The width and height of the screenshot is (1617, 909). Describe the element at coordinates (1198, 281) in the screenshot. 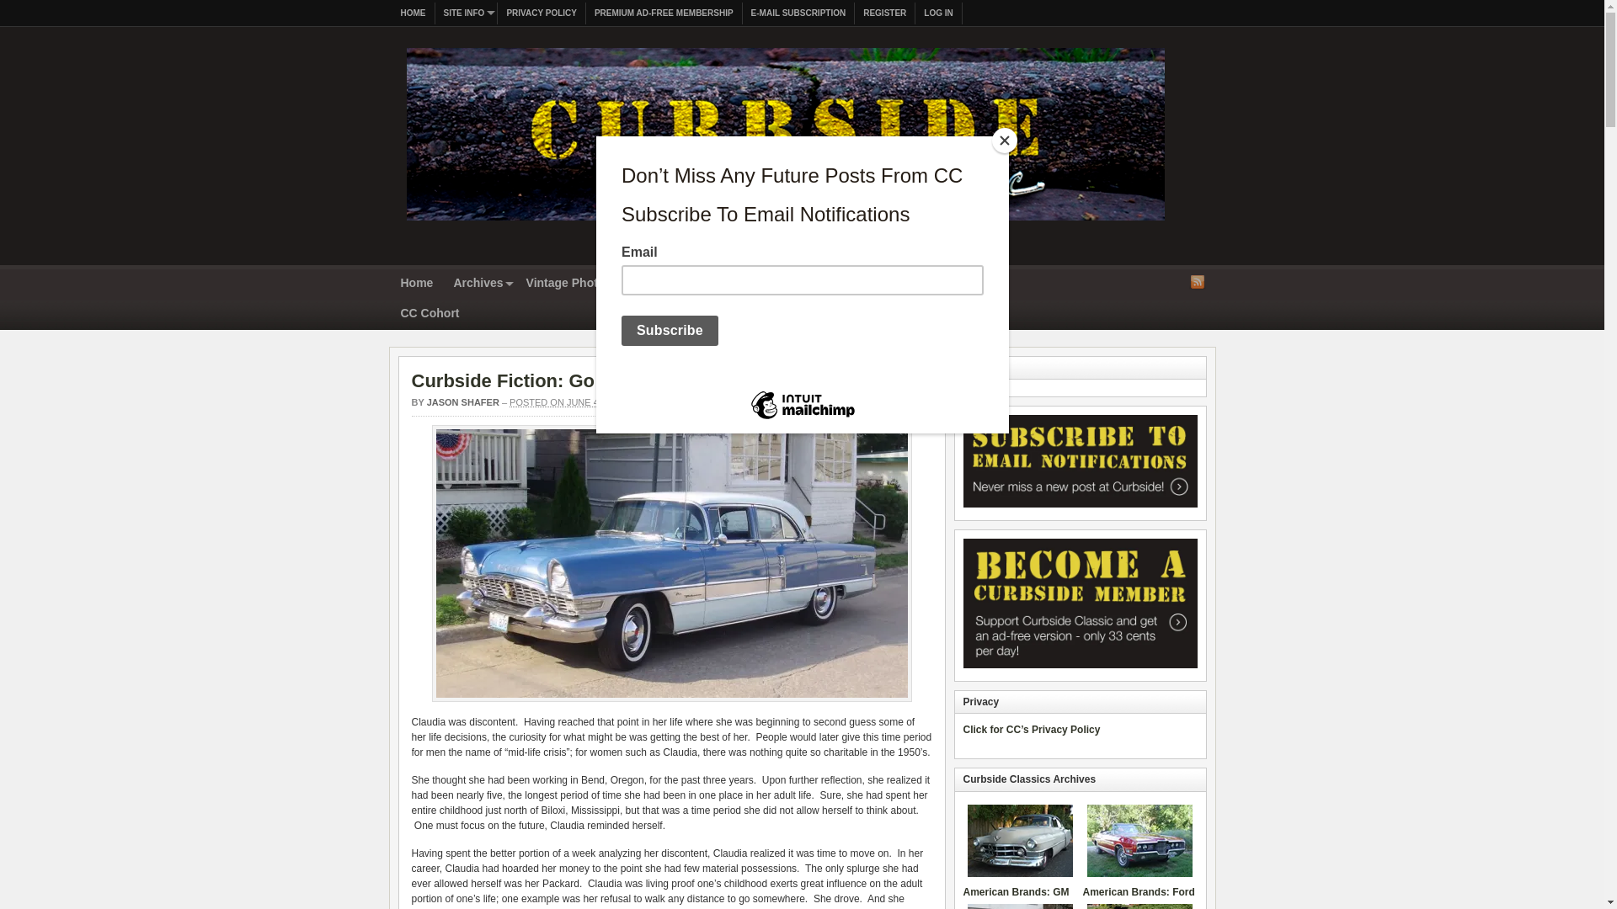

I see `Curbside Classic RSS Feed` at that location.